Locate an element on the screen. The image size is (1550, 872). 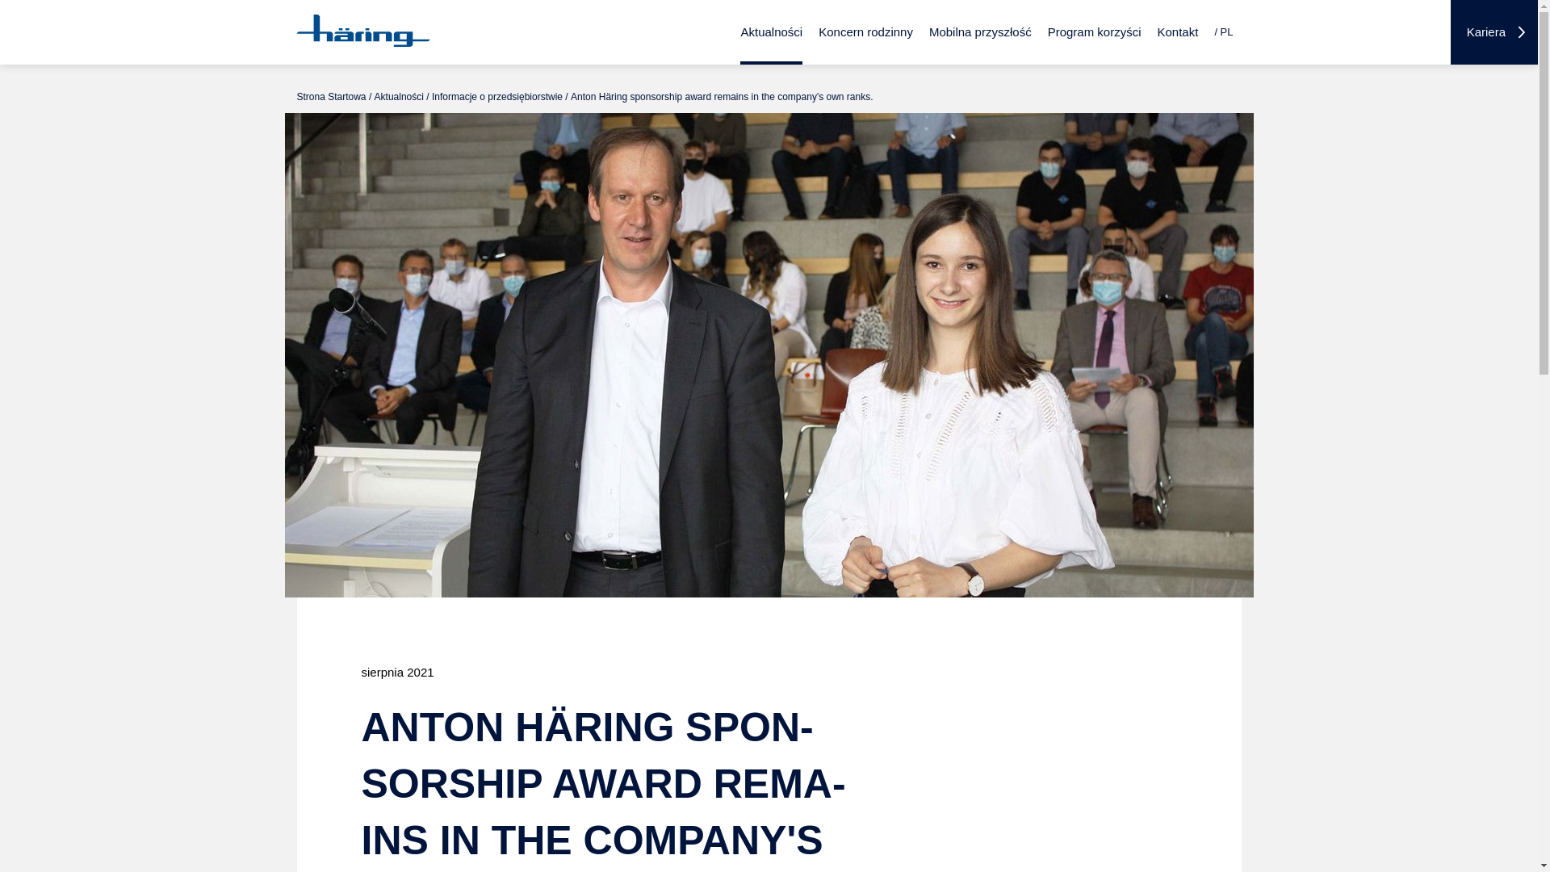
Koncern rodzinny is located at coordinates (865, 32).